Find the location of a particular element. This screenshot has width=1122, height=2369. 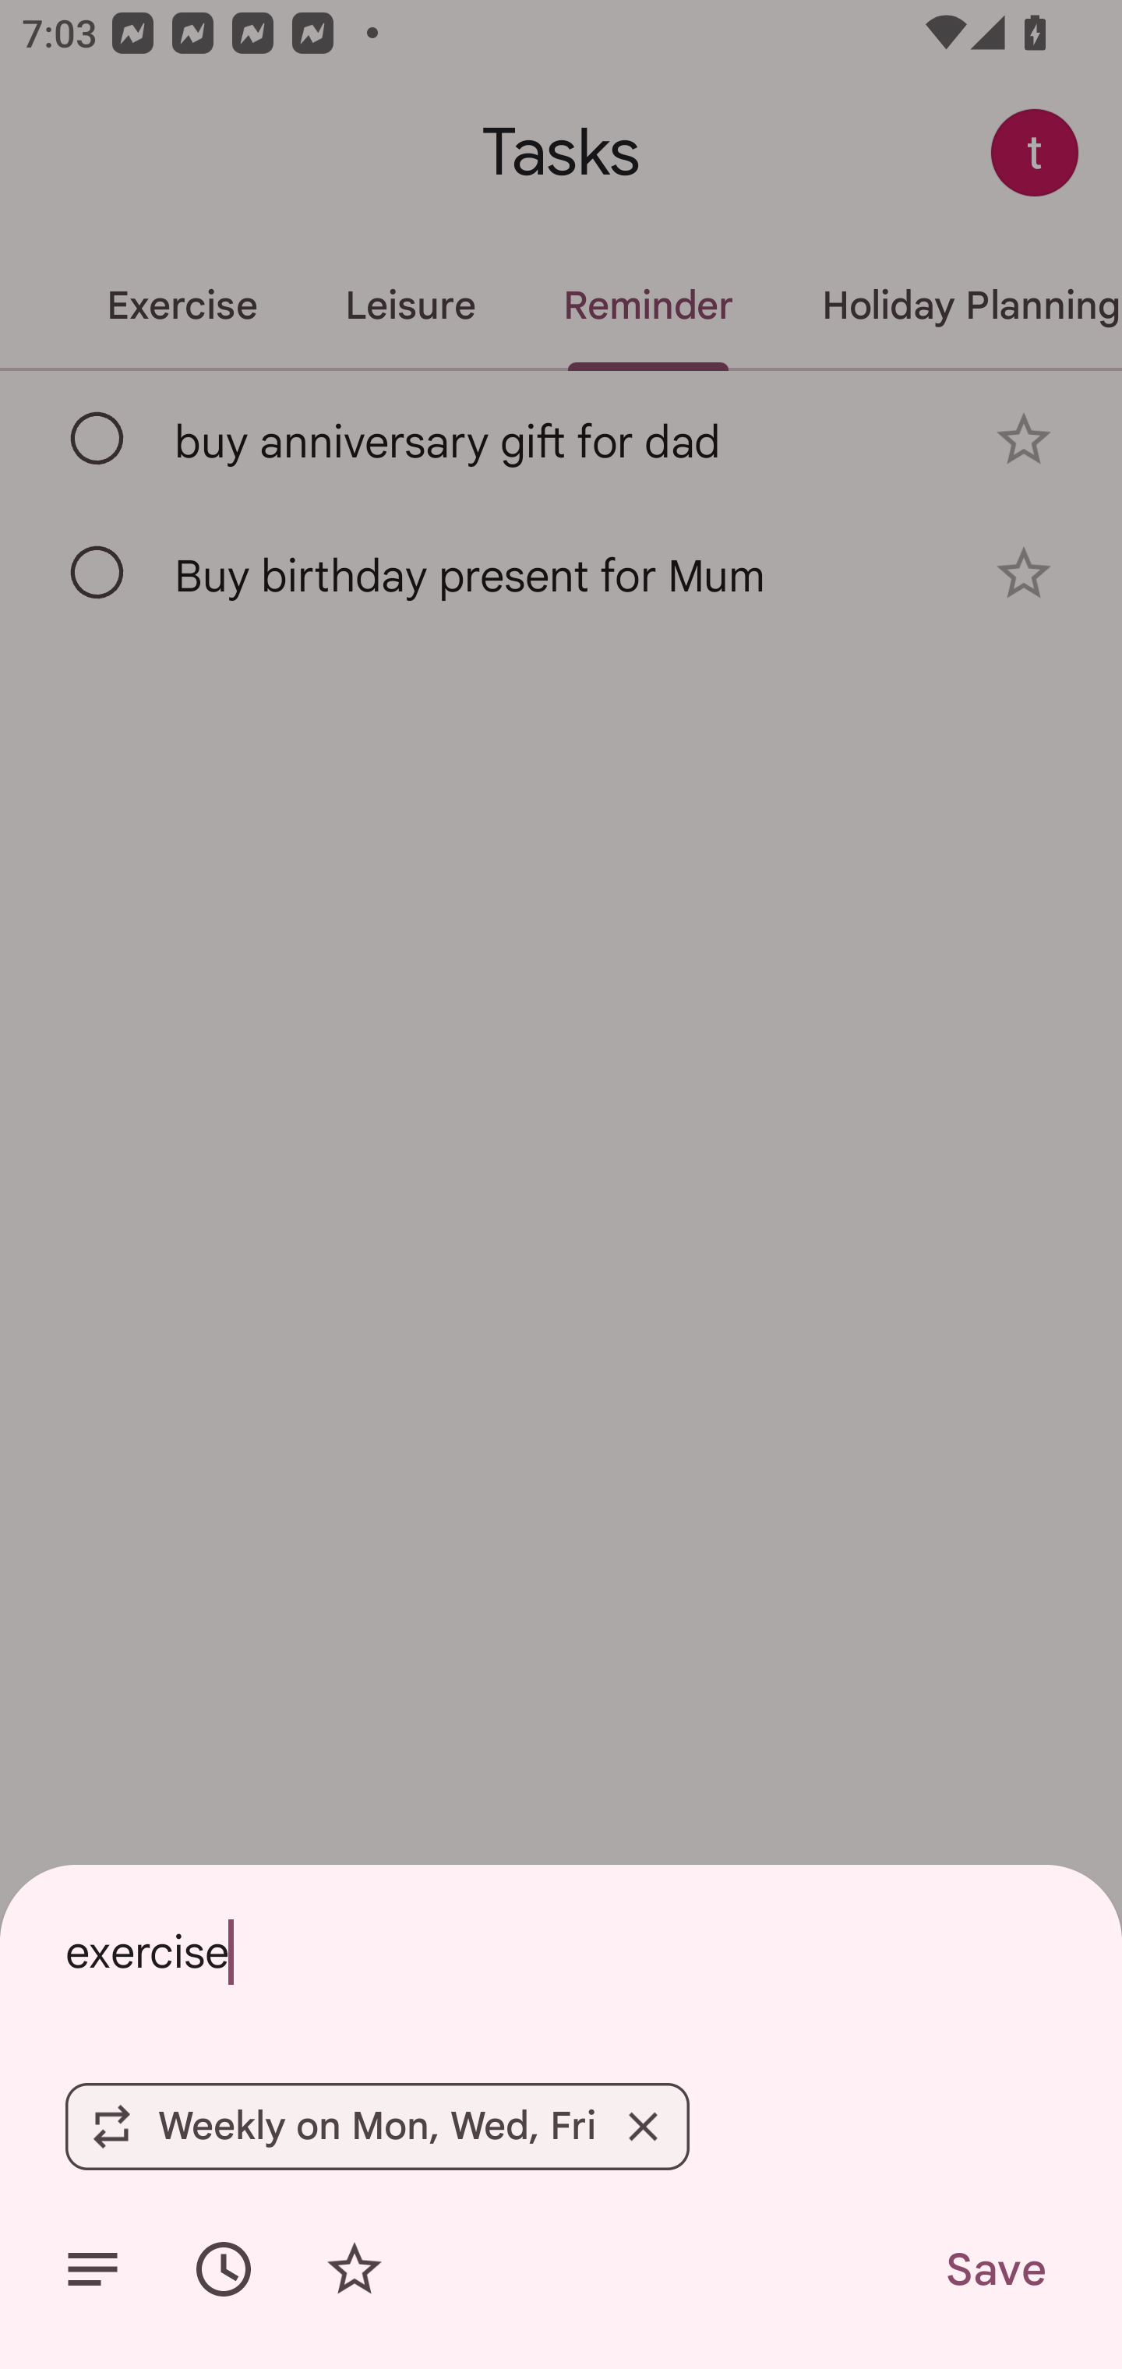

Save is located at coordinates (994, 2269).